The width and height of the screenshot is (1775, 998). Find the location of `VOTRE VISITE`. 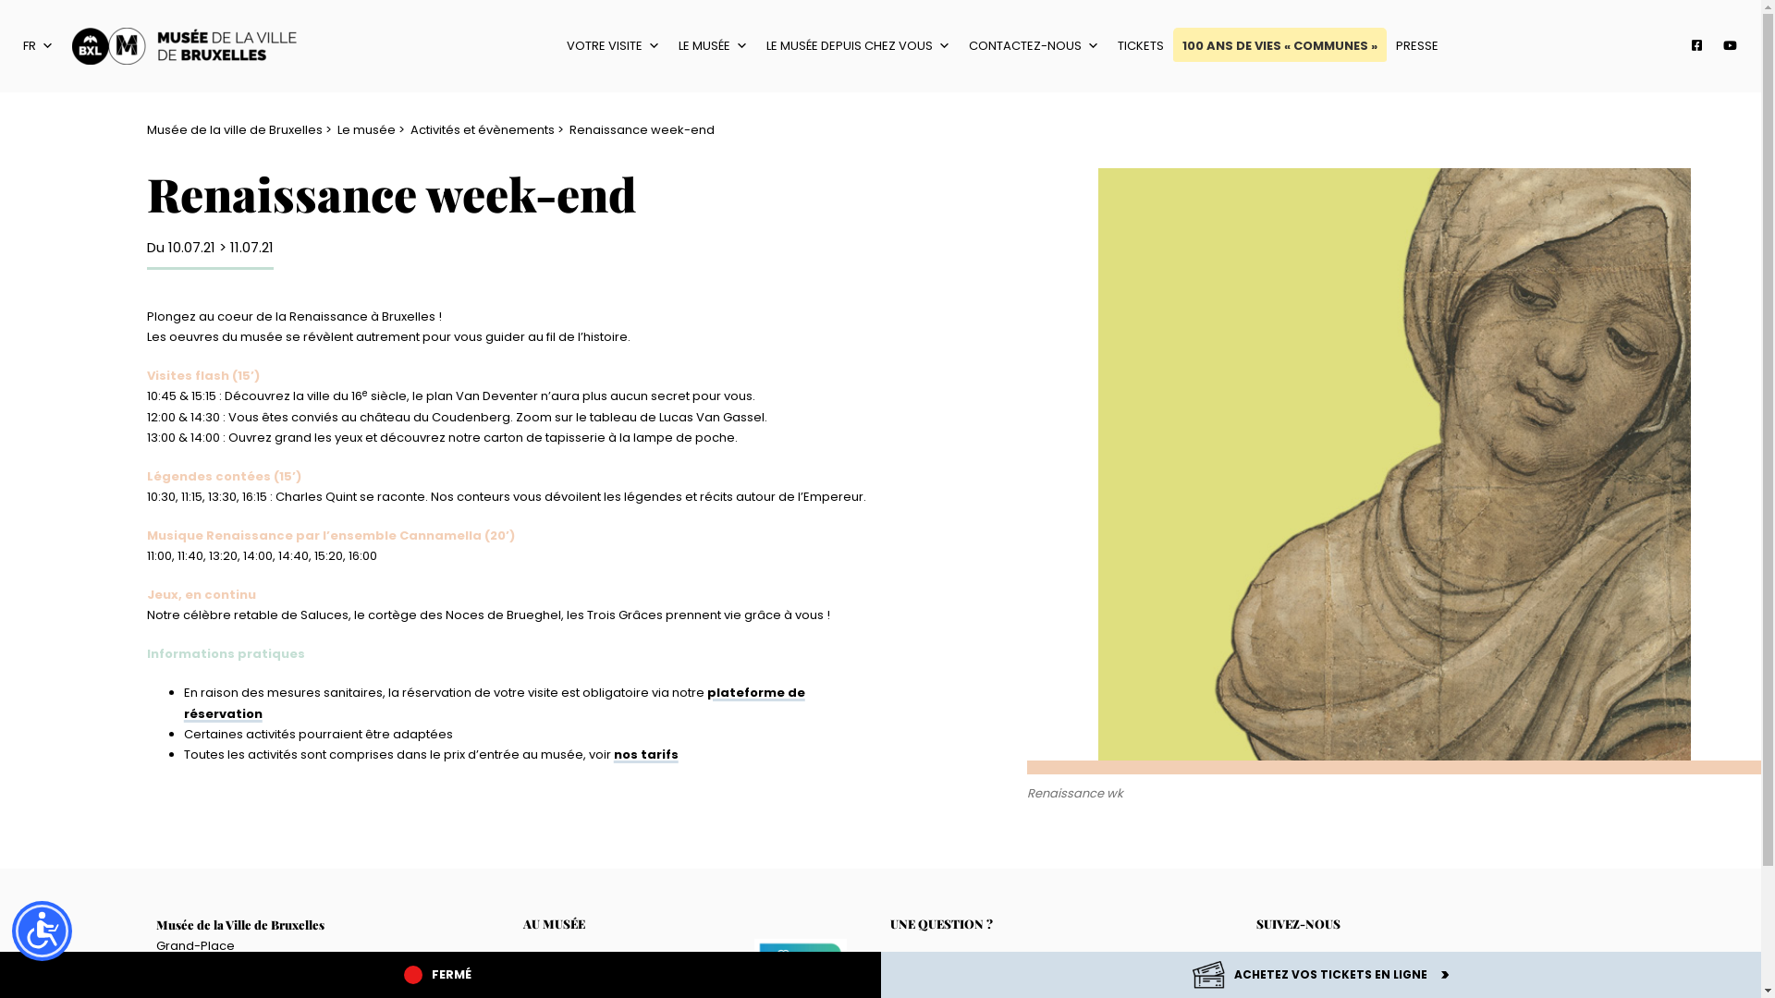

VOTRE VISITE is located at coordinates (614, 46).